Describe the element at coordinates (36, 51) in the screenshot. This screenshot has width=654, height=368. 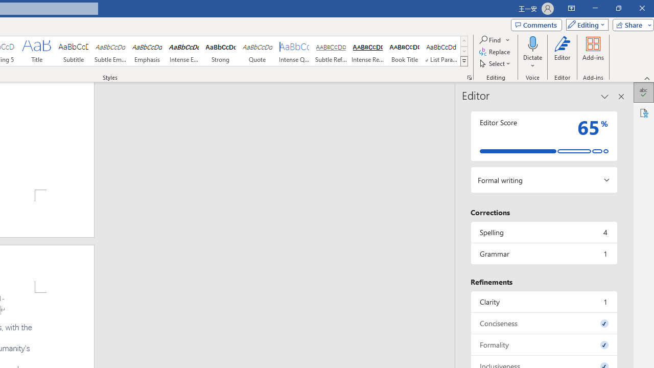
I see `Title` at that location.